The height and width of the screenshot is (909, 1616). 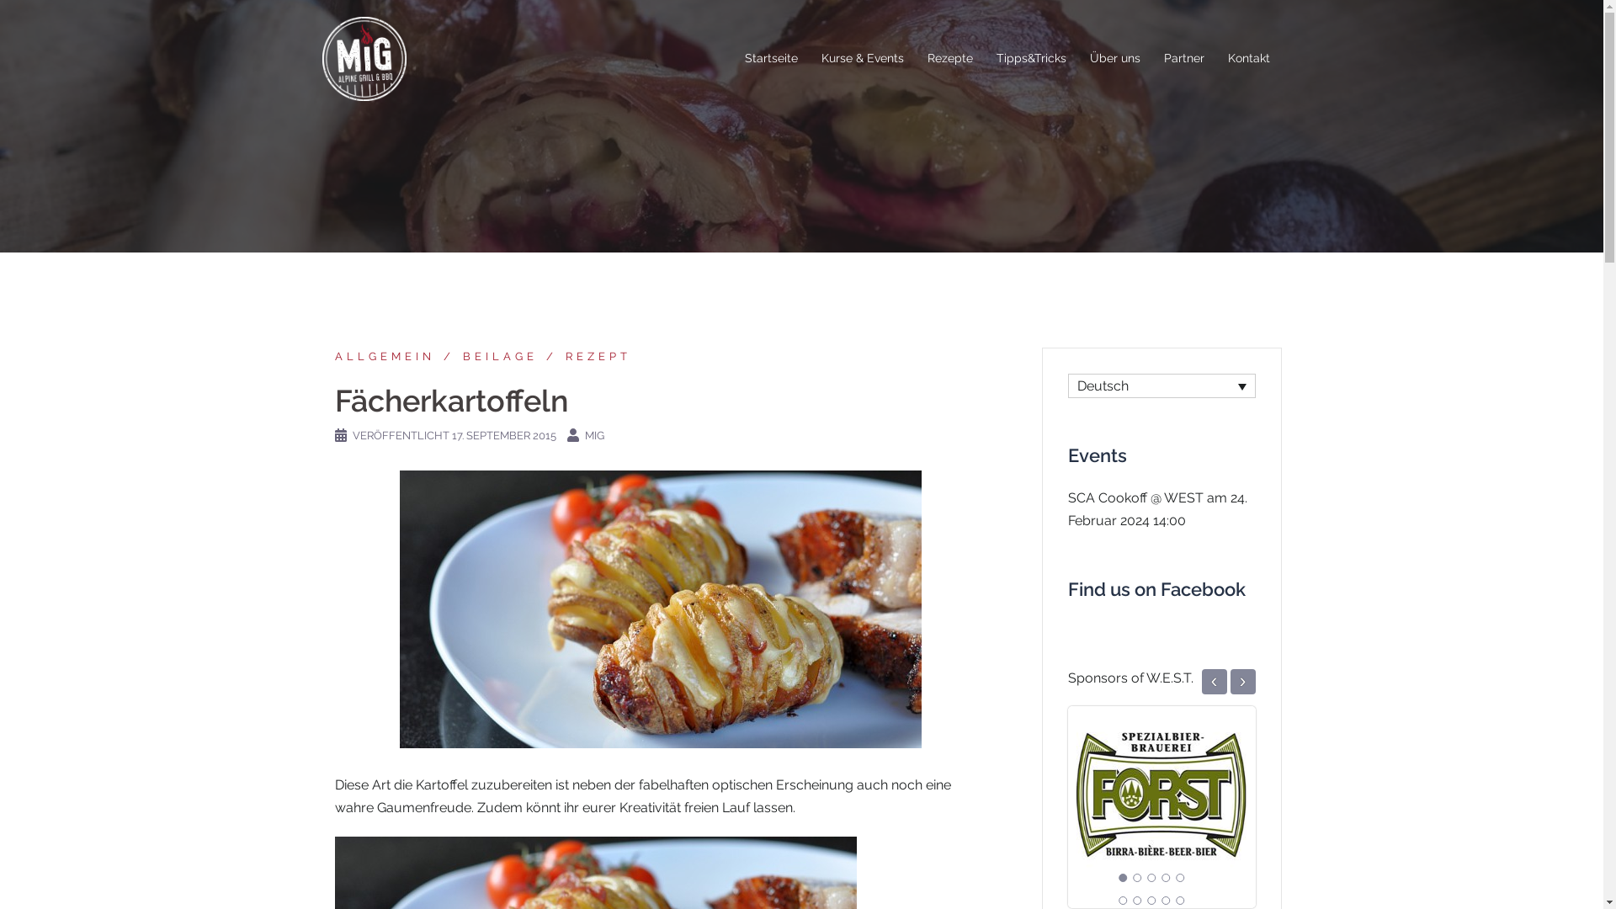 What do you see at coordinates (1161, 795) in the screenshot?
I see `Brauerei Forst` at bounding box center [1161, 795].